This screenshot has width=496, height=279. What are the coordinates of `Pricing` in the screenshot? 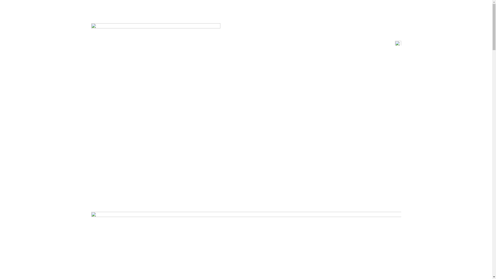 It's located at (305, 43).